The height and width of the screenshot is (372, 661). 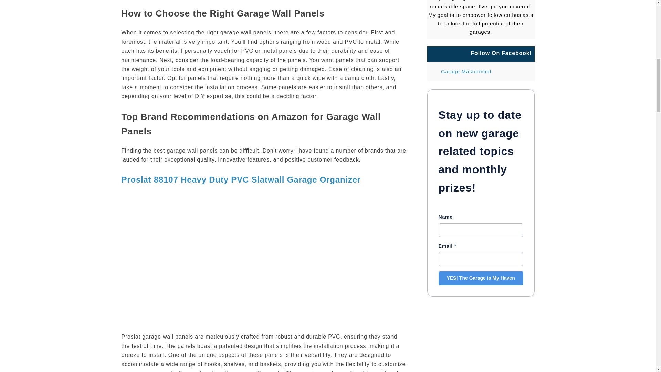 I want to click on Proslat 88107 Heavy Duty PVC Slatwall Garage Organizer, so click(x=241, y=179).